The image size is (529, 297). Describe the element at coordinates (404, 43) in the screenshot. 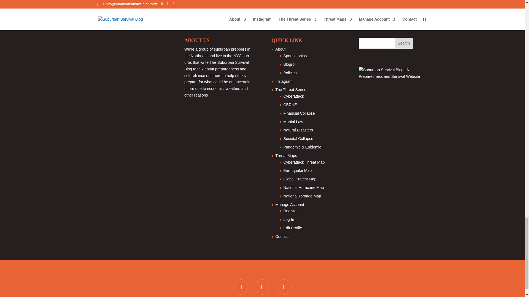

I see `Search` at that location.